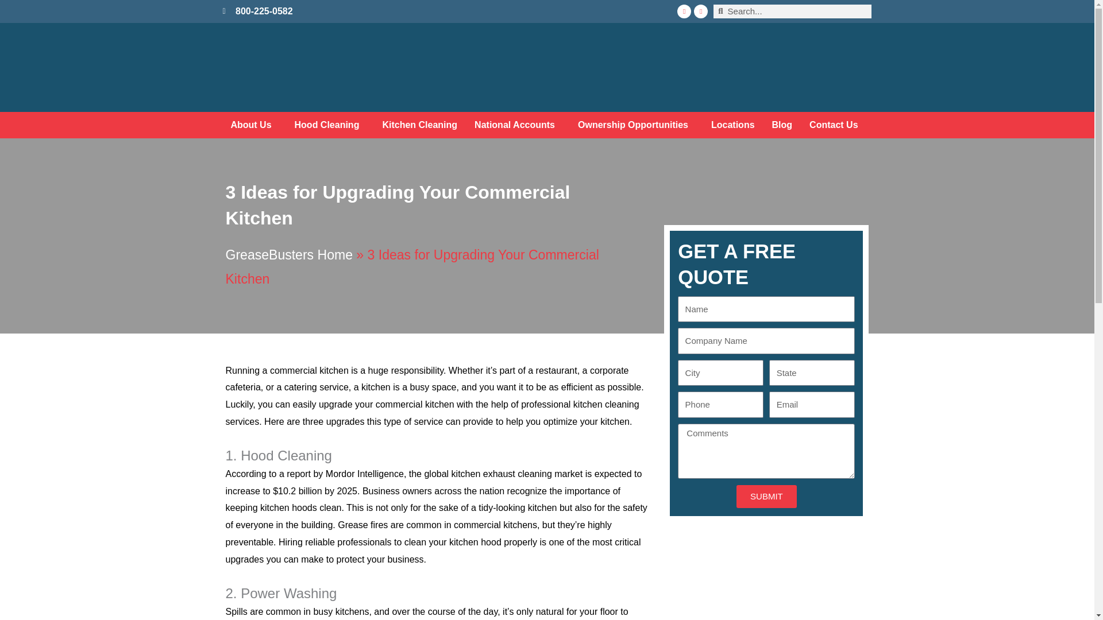  I want to click on Kitchen Cleaning, so click(419, 125).